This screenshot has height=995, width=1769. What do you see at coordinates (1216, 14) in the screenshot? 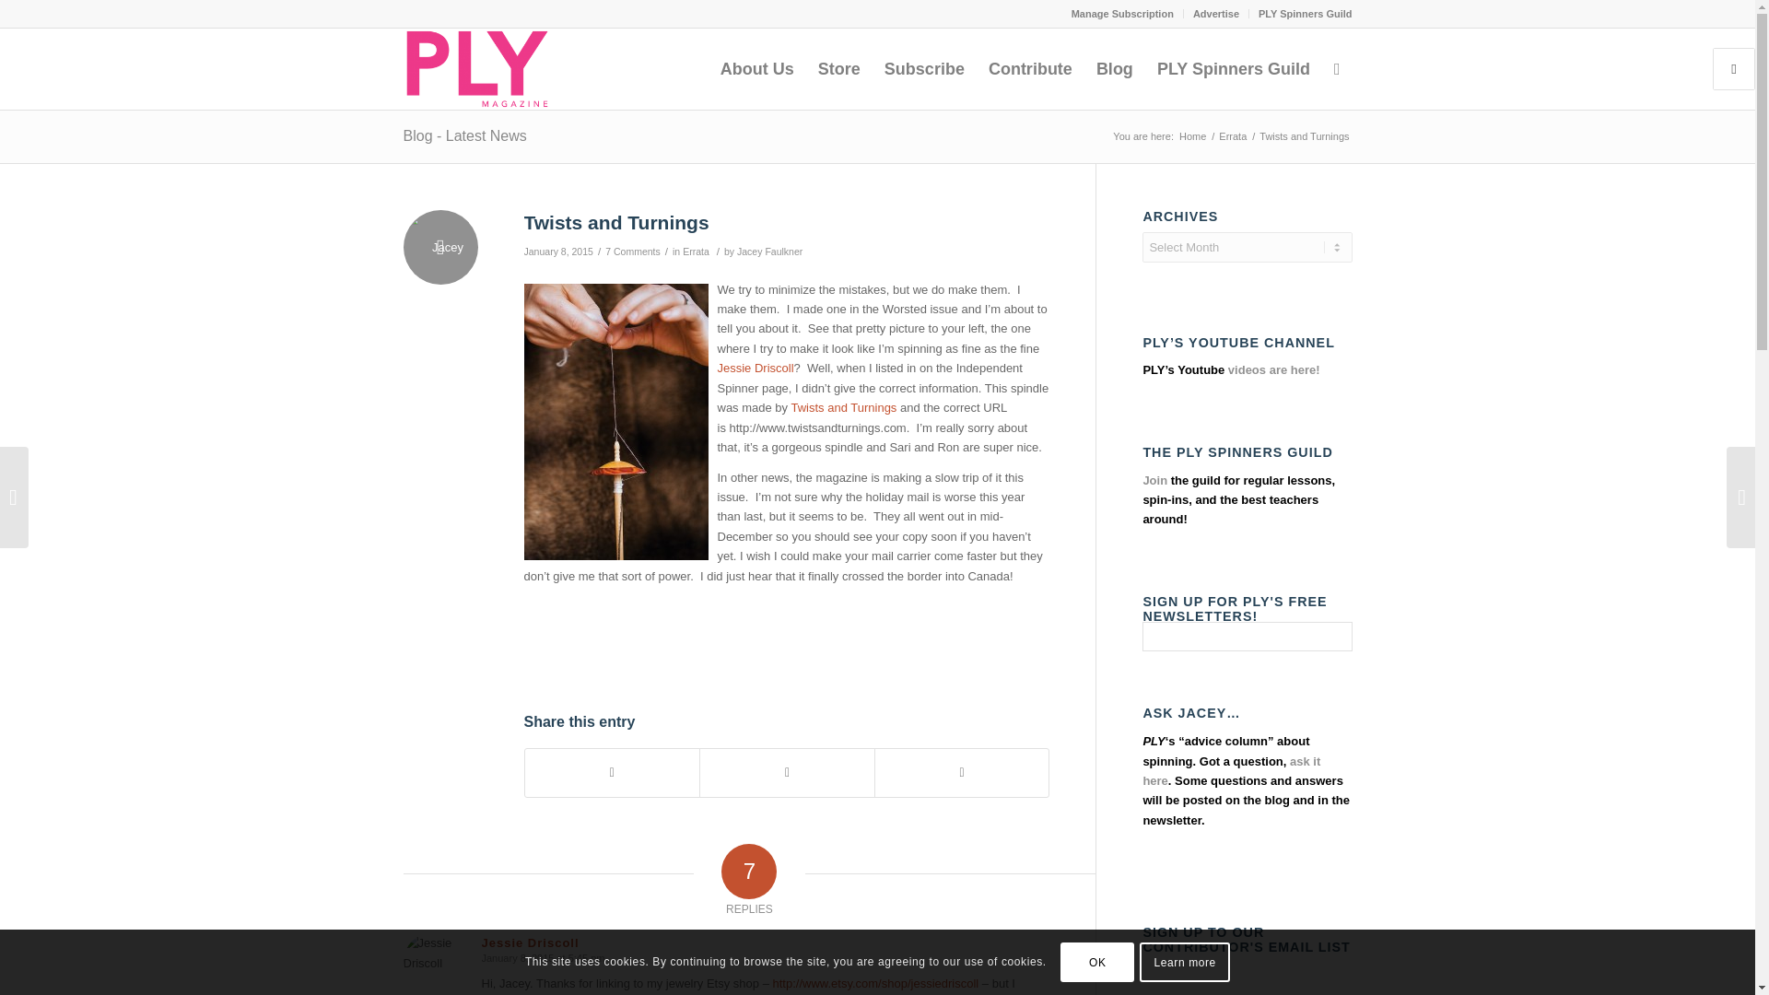
I see `Advertise` at bounding box center [1216, 14].